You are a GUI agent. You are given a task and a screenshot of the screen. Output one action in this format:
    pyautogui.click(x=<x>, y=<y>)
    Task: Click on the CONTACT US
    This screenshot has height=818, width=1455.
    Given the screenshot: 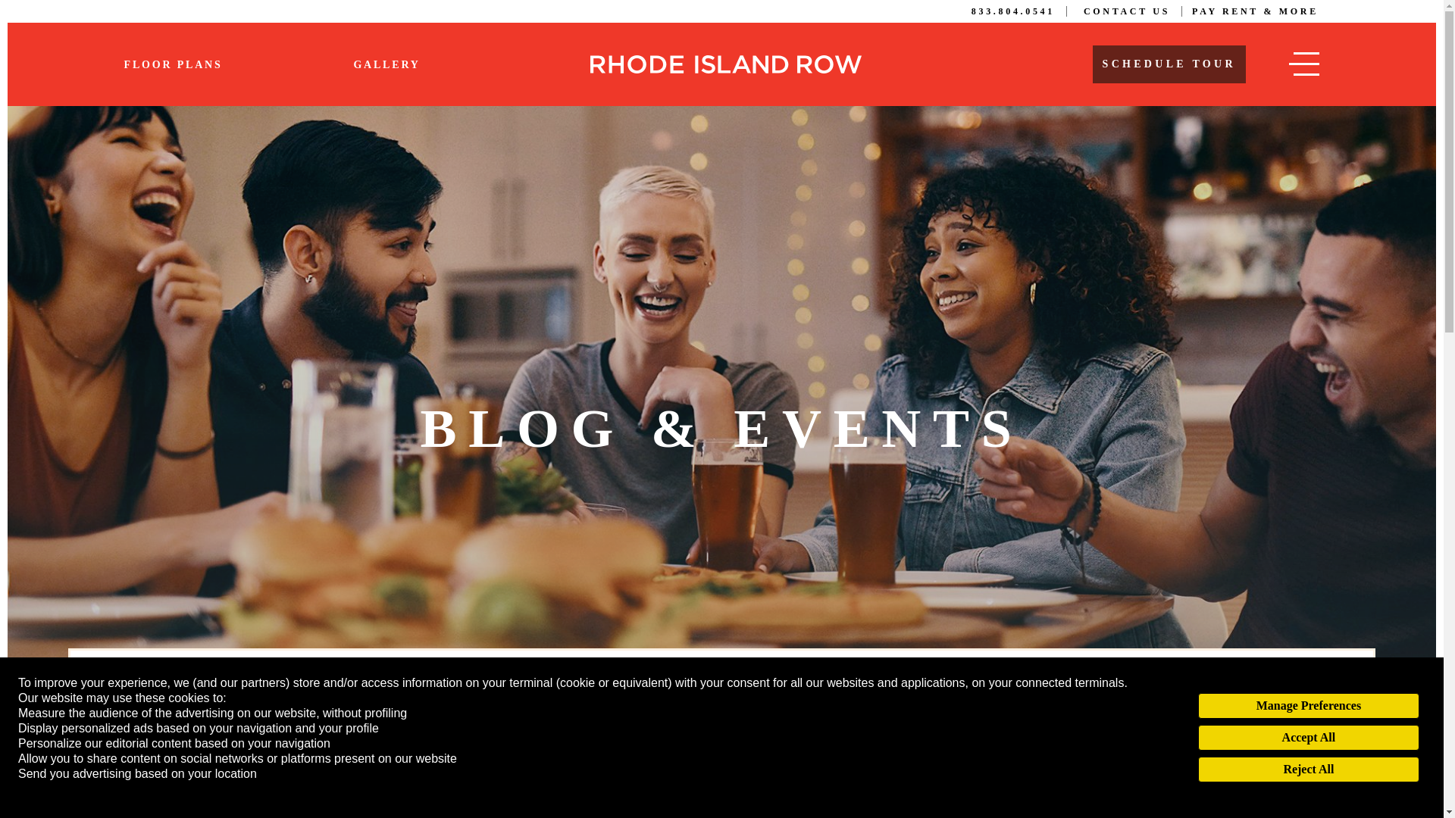 What is the action you would take?
    pyautogui.click(x=1132, y=11)
    